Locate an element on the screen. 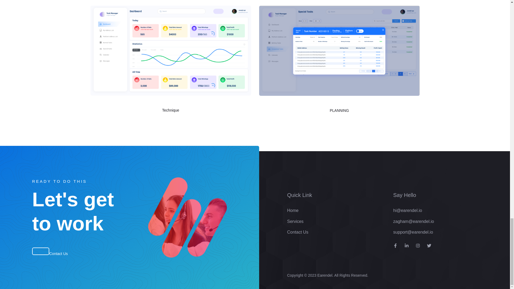 This screenshot has height=289, width=514. Contact Us is located at coordinates (58, 253).